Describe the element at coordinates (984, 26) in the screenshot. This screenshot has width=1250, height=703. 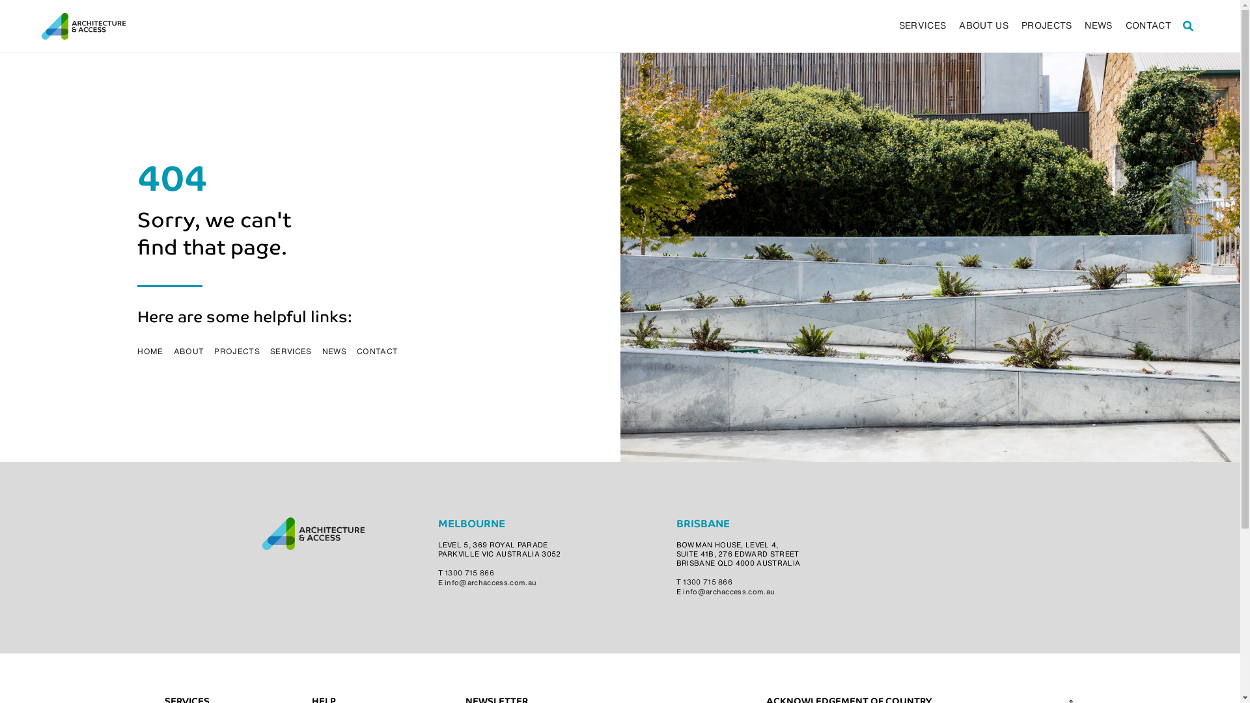
I see `ABOUT US` at that location.